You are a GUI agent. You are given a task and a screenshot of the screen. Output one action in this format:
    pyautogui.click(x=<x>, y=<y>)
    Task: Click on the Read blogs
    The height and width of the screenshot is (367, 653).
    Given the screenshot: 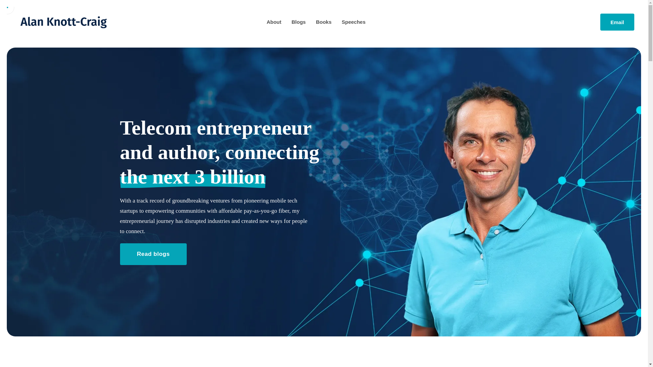 What is the action you would take?
    pyautogui.click(x=153, y=254)
    